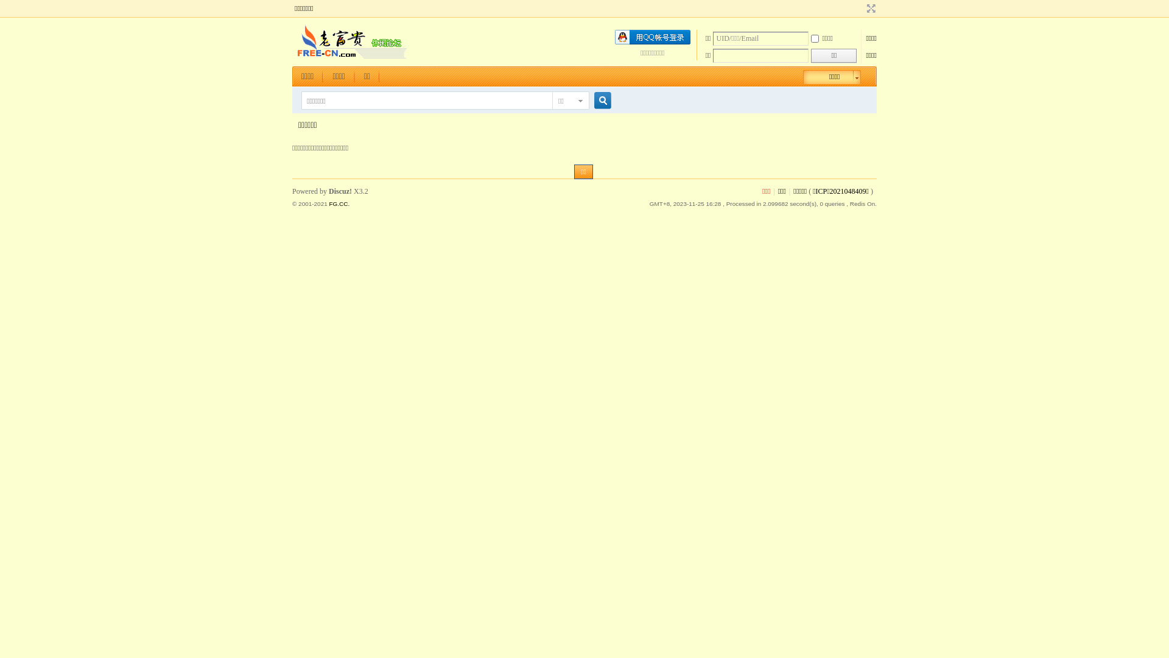  What do you see at coordinates (598, 101) in the screenshot?
I see `true` at bounding box center [598, 101].